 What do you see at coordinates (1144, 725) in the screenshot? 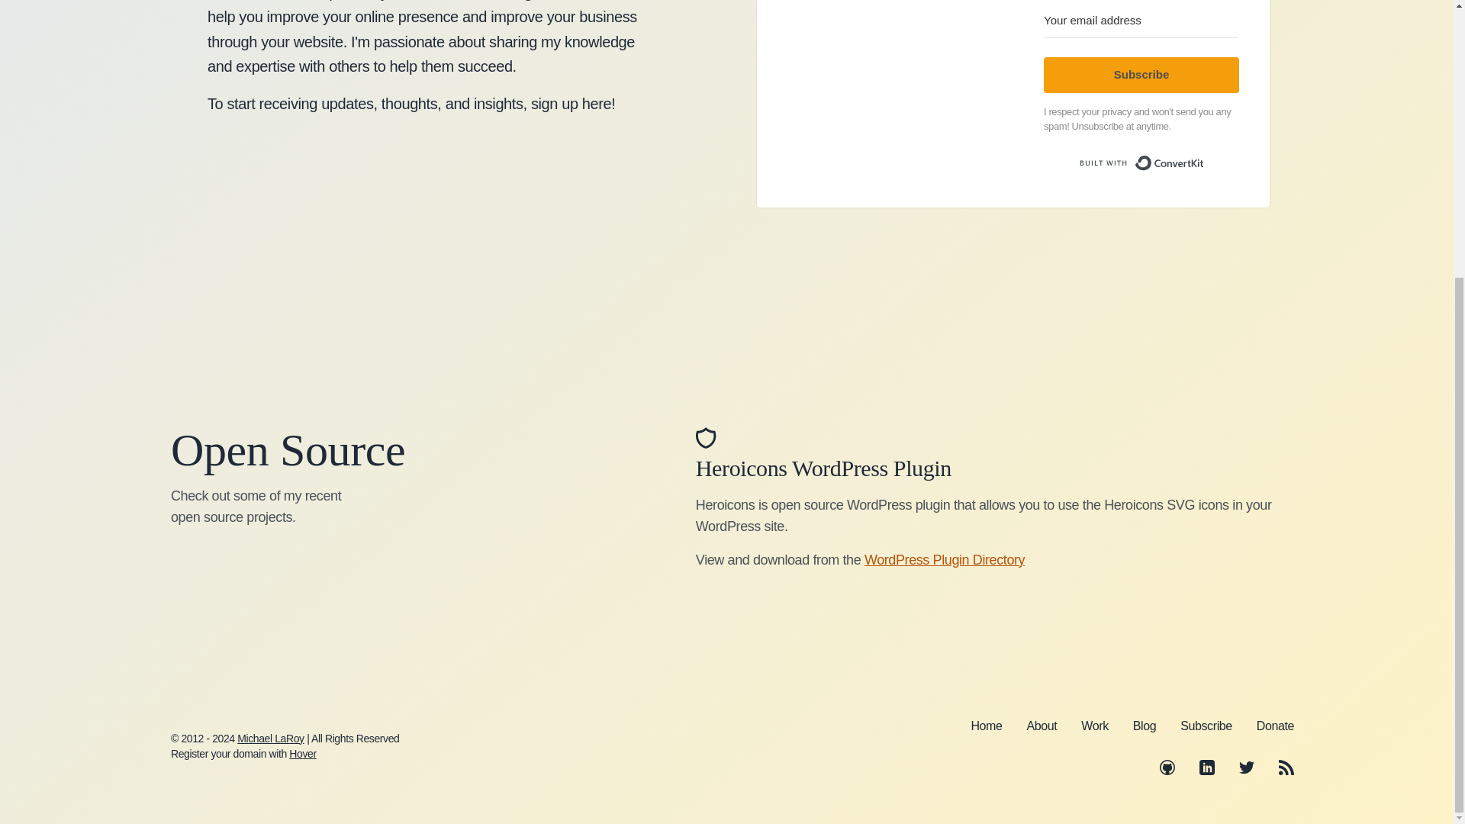
I see `Blog` at bounding box center [1144, 725].